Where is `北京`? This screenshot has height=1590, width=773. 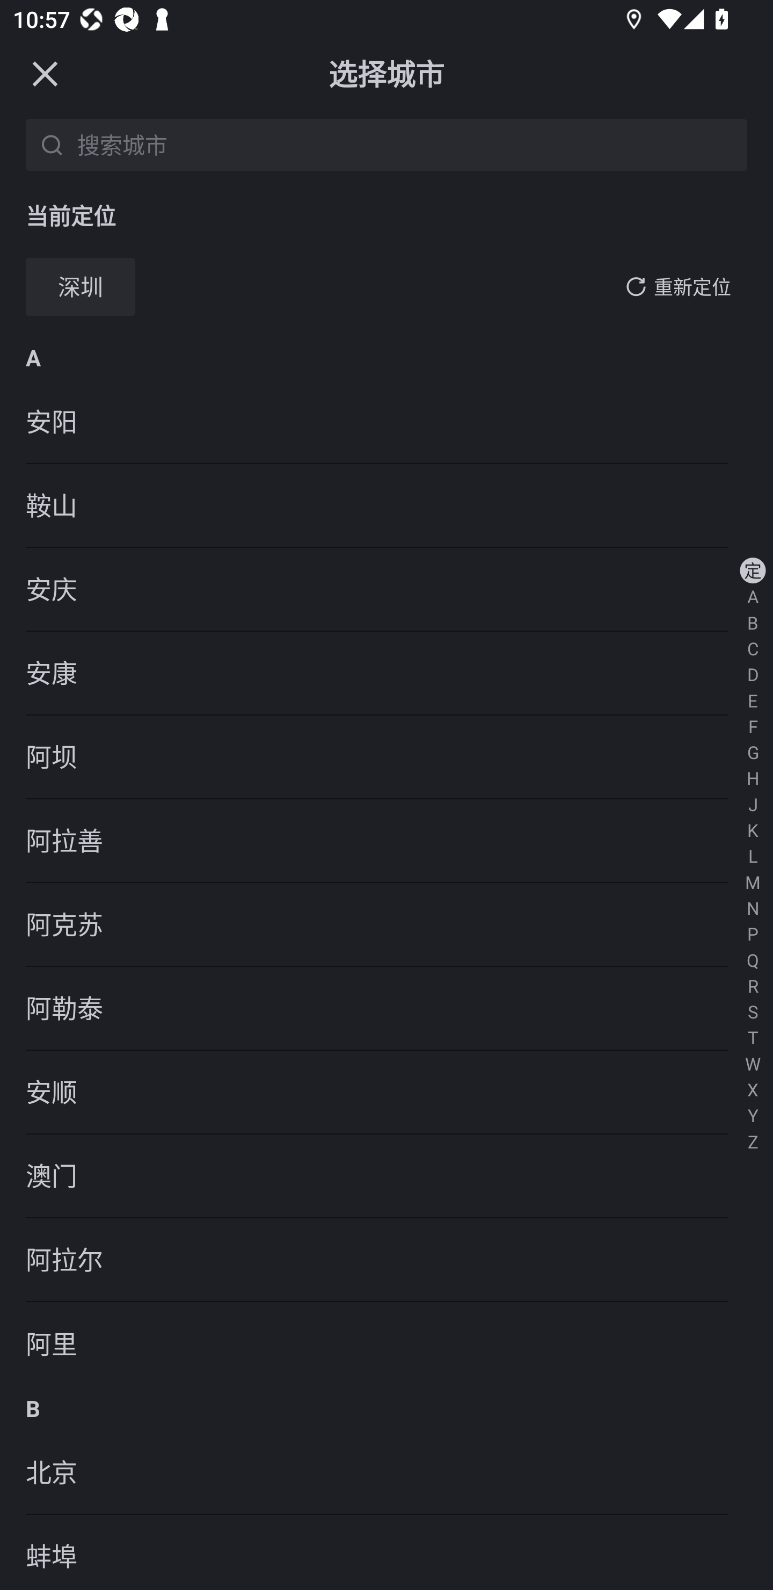 北京 is located at coordinates (386, 1473).